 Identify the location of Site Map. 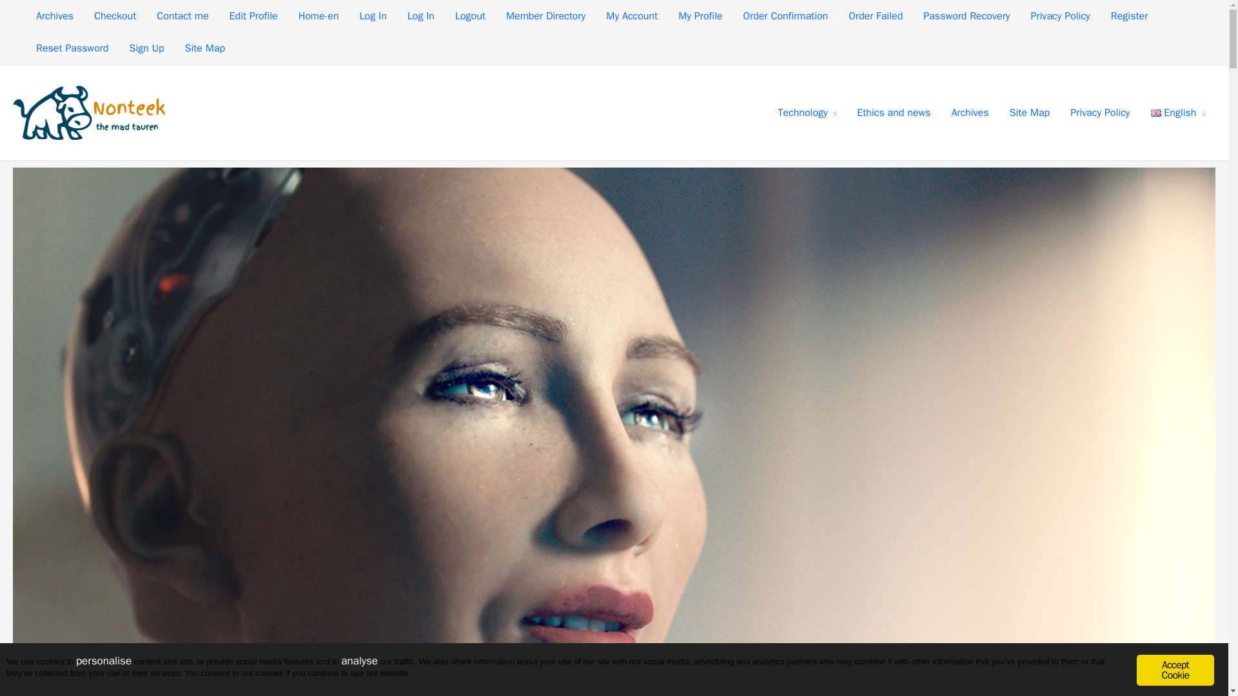
(1030, 112).